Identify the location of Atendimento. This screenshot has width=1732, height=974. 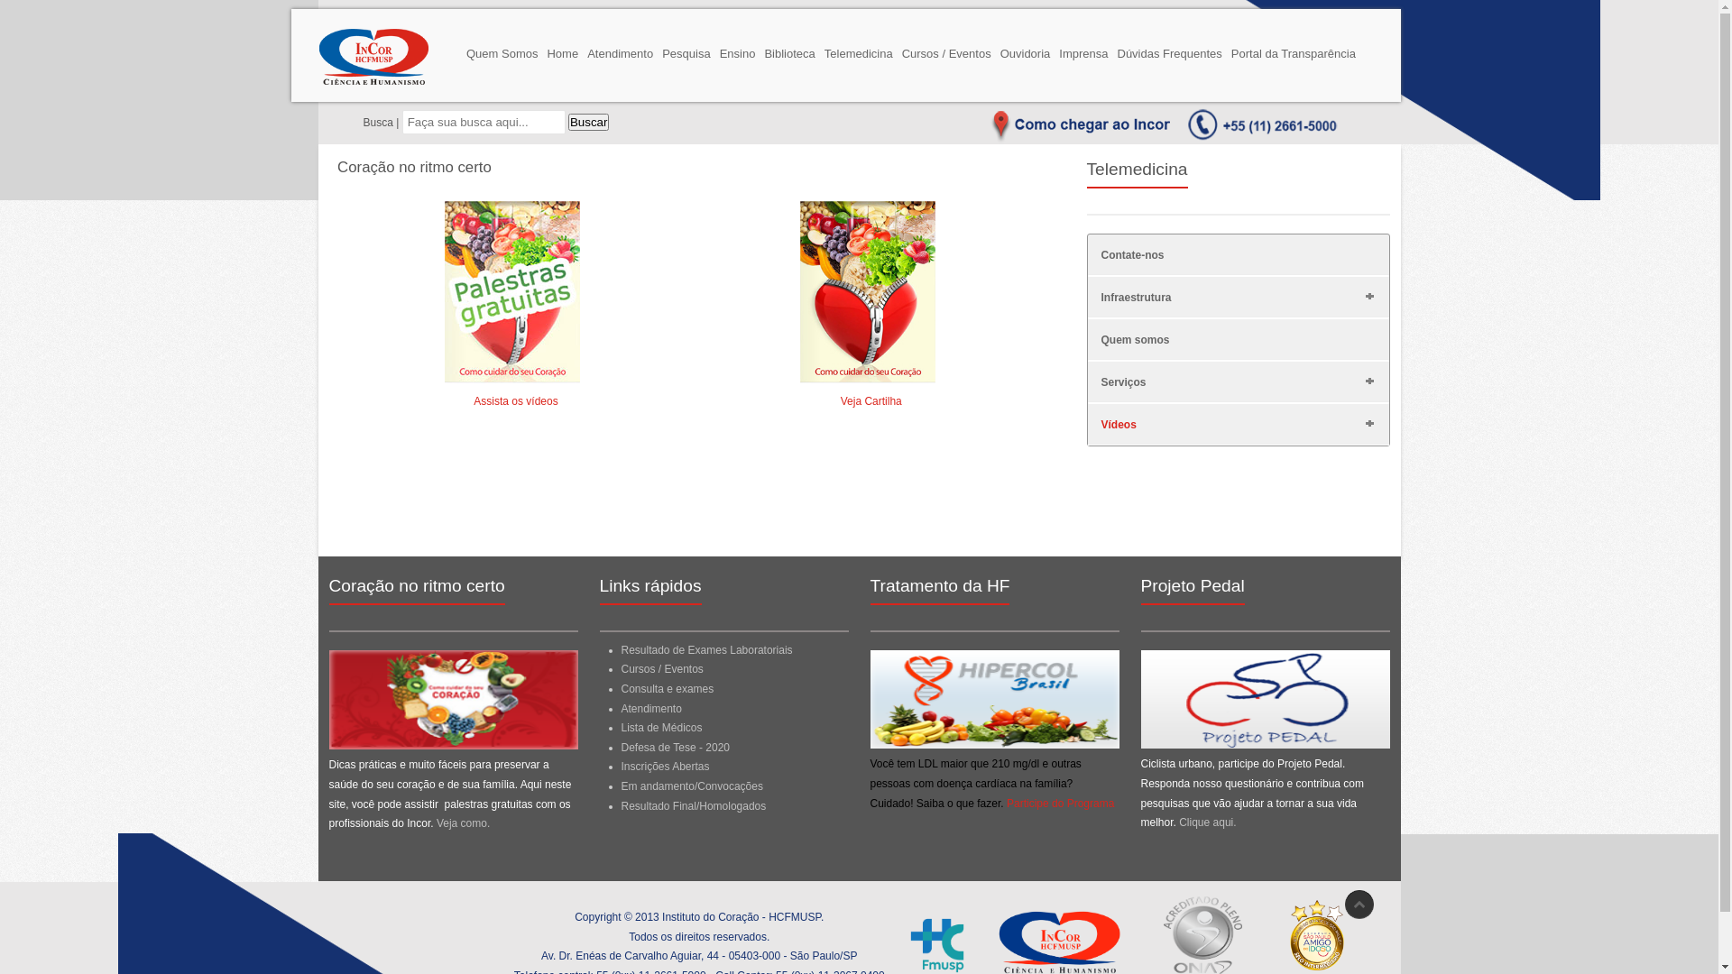
(621, 50).